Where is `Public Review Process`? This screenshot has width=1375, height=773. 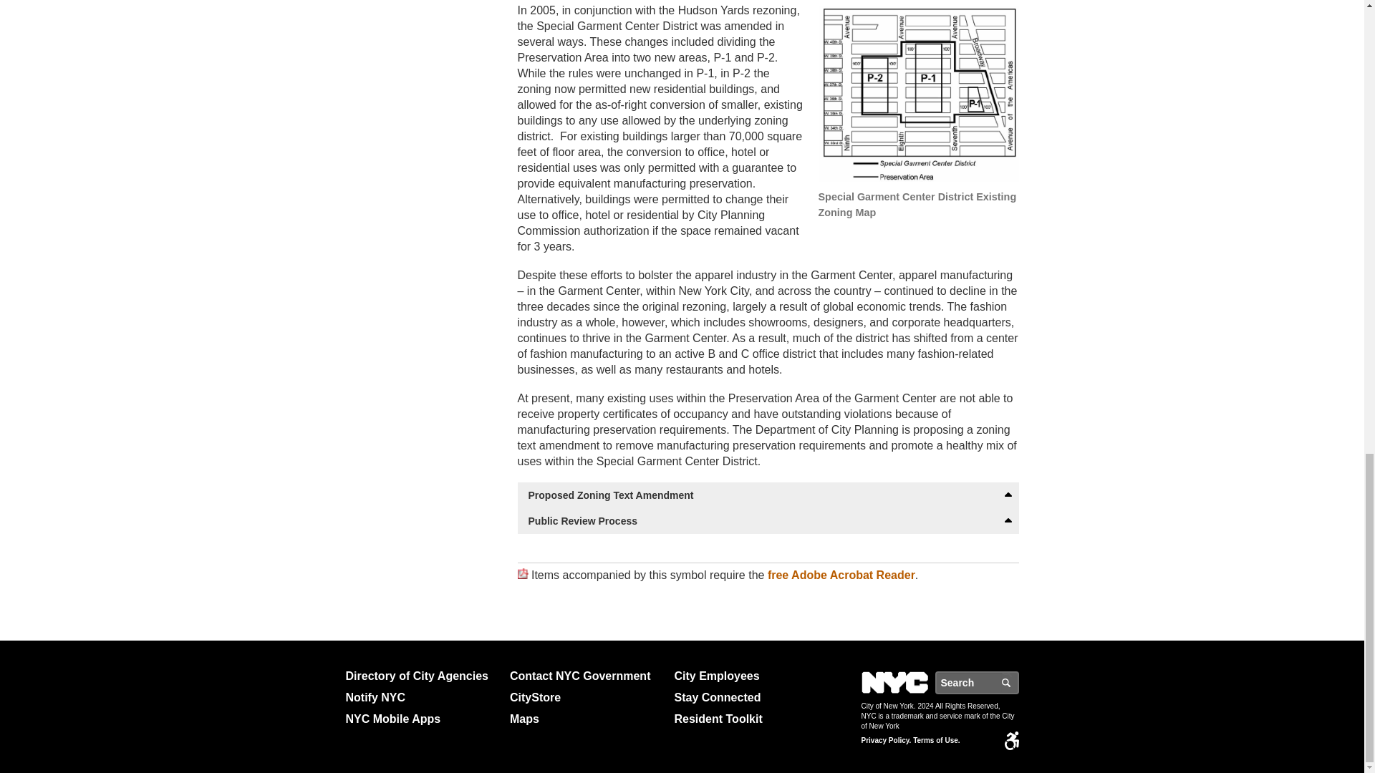
Public Review Process is located at coordinates (768, 521).